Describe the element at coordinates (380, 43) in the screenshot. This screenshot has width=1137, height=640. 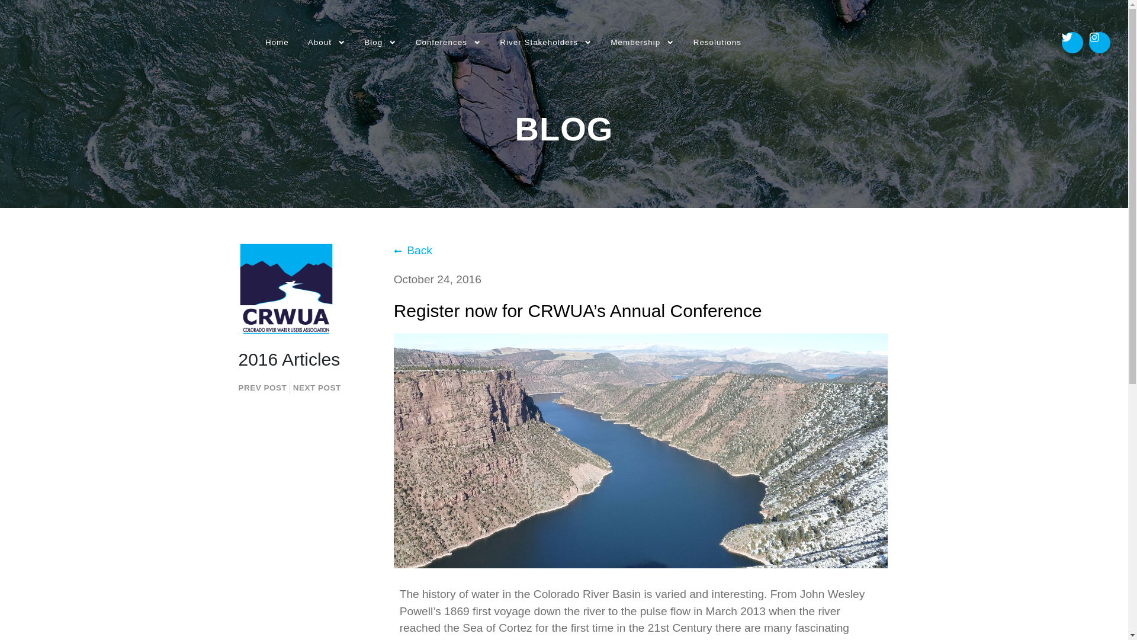
I see `Blog` at that location.